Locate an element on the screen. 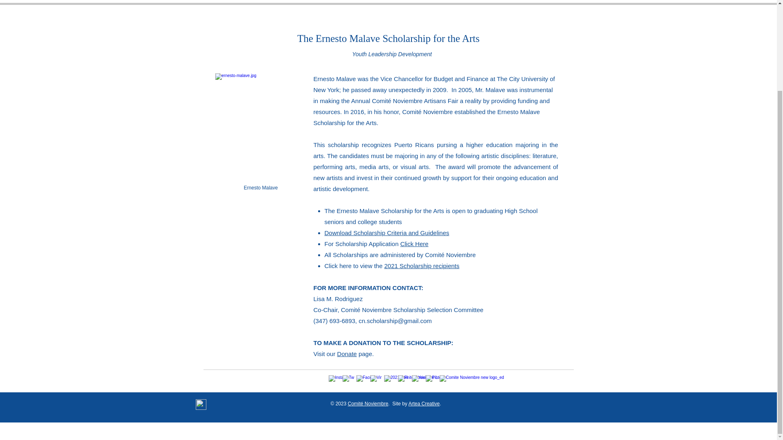 This screenshot has width=783, height=440. Volunteer is located at coordinates (468, 2).